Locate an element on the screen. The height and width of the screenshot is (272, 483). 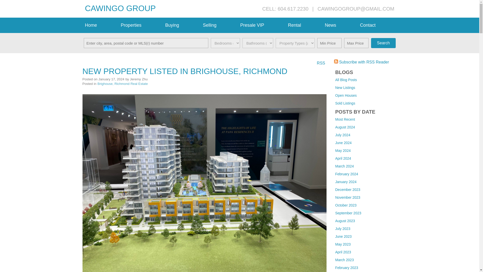
June 2024 is located at coordinates (343, 143).